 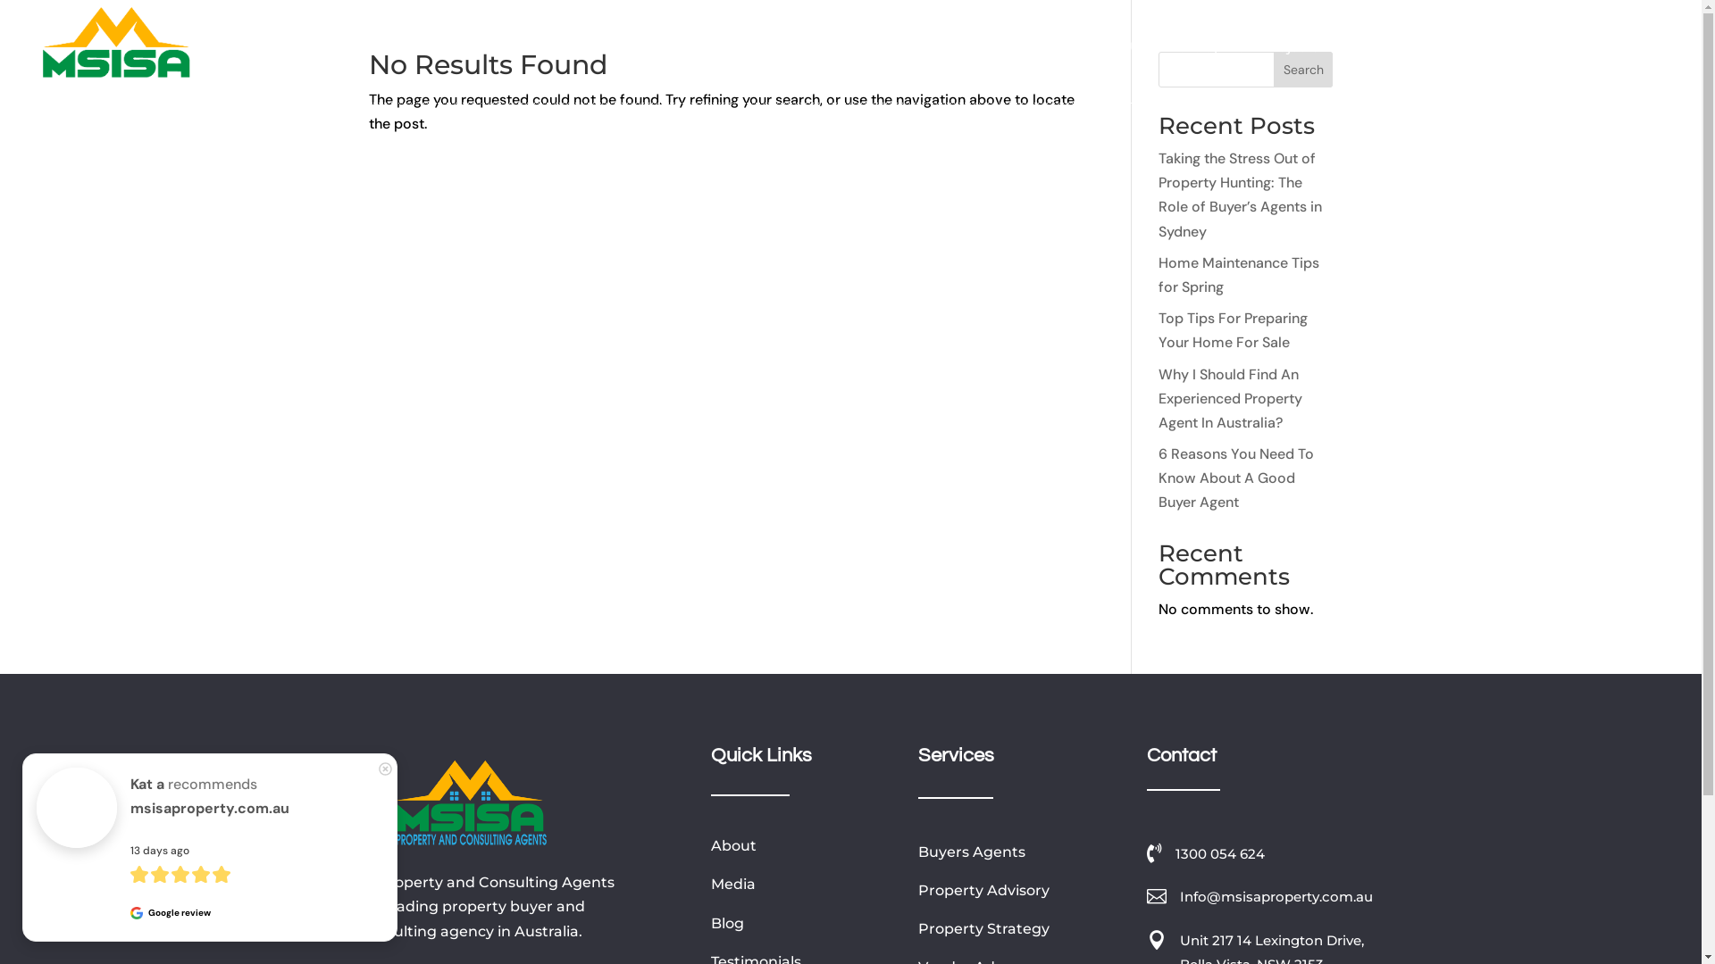 I want to click on Process, so click(x=713, y=48).